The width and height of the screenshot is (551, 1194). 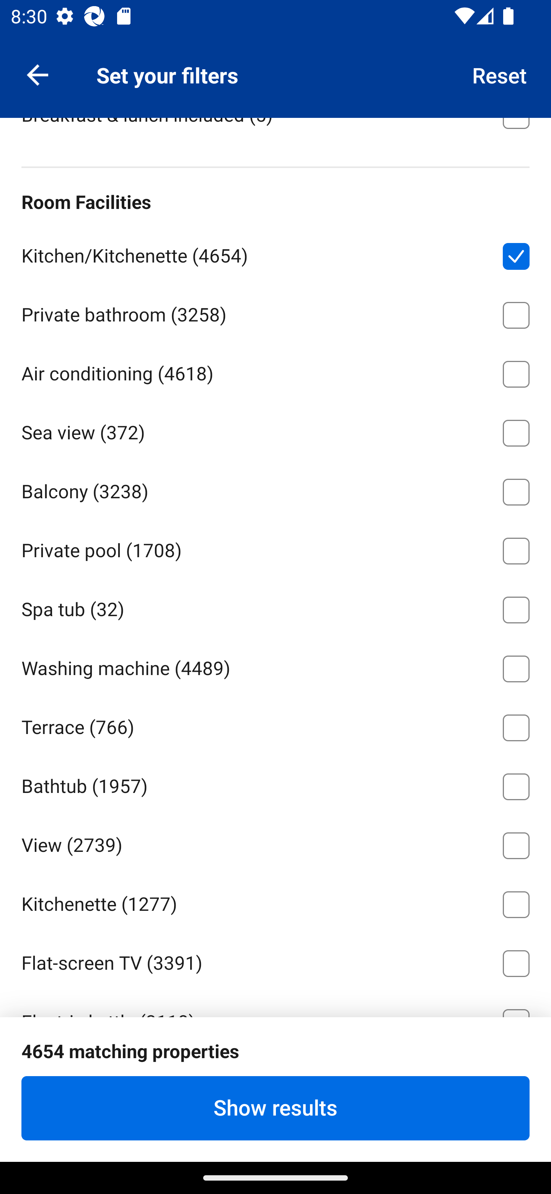 I want to click on Washing machine ⁦(4489), so click(x=275, y=666).